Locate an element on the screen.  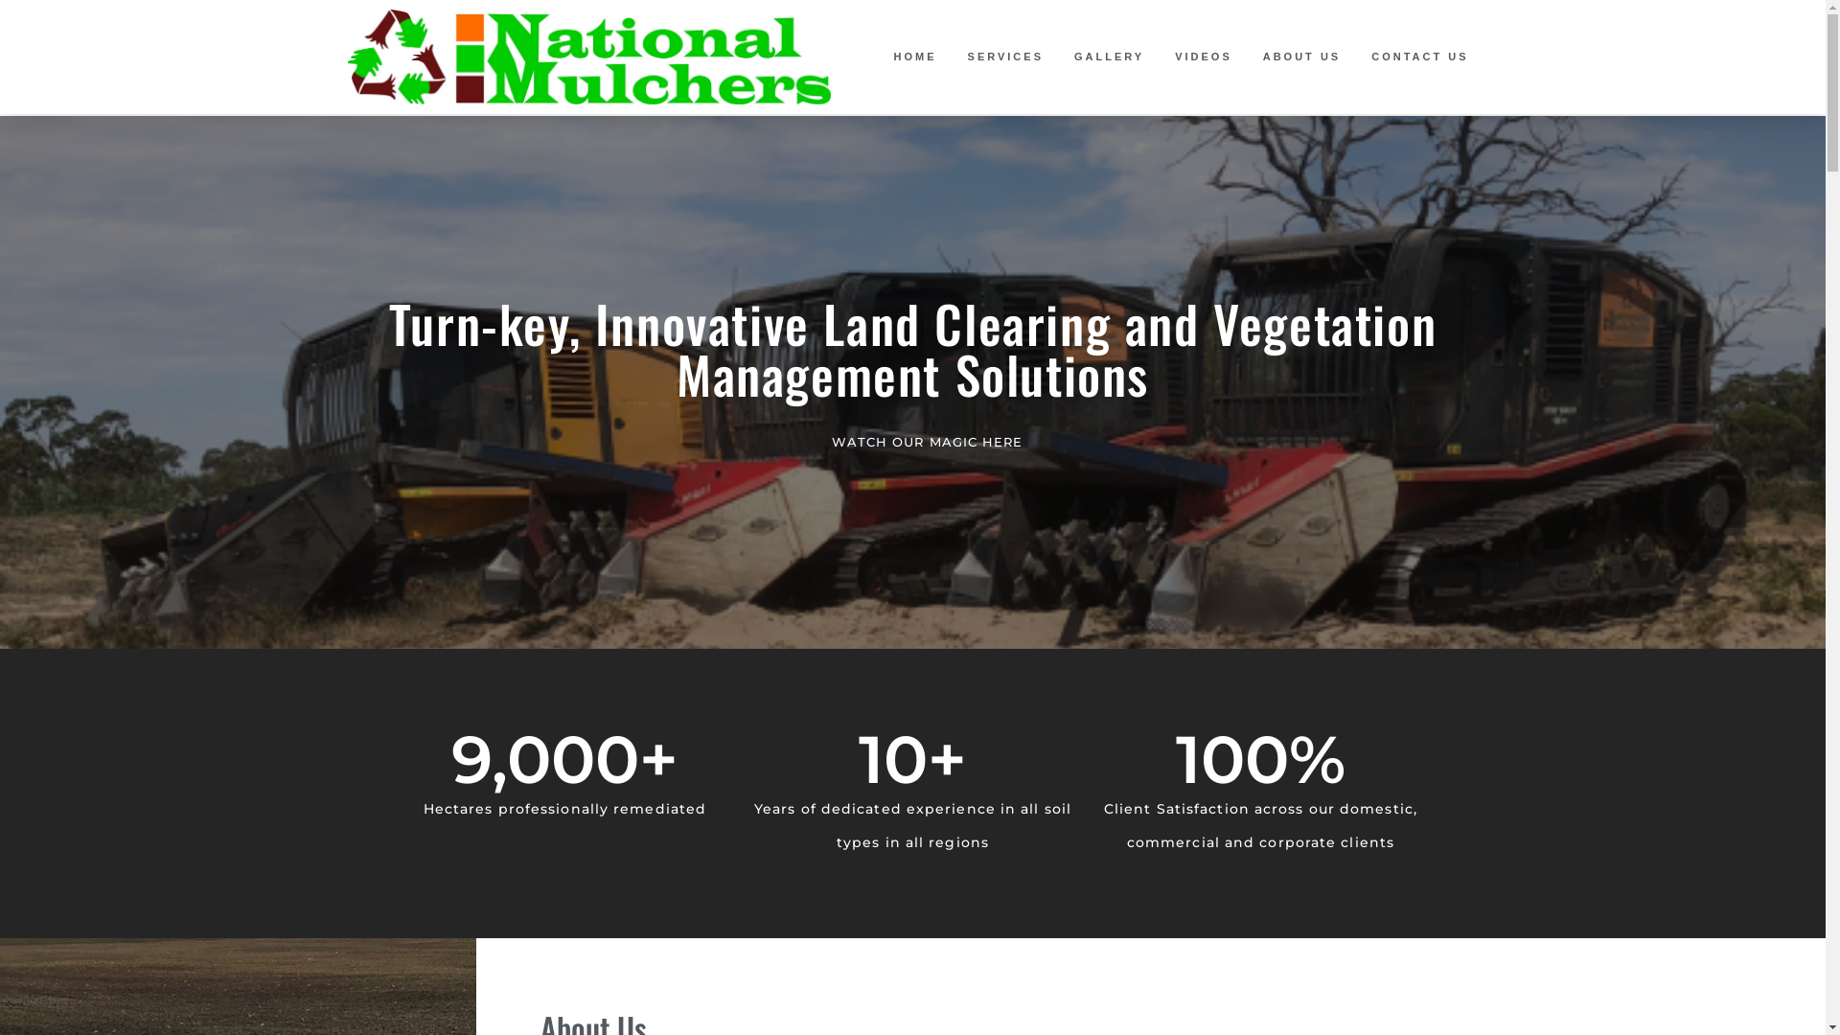
GALLERY is located at coordinates (1110, 57).